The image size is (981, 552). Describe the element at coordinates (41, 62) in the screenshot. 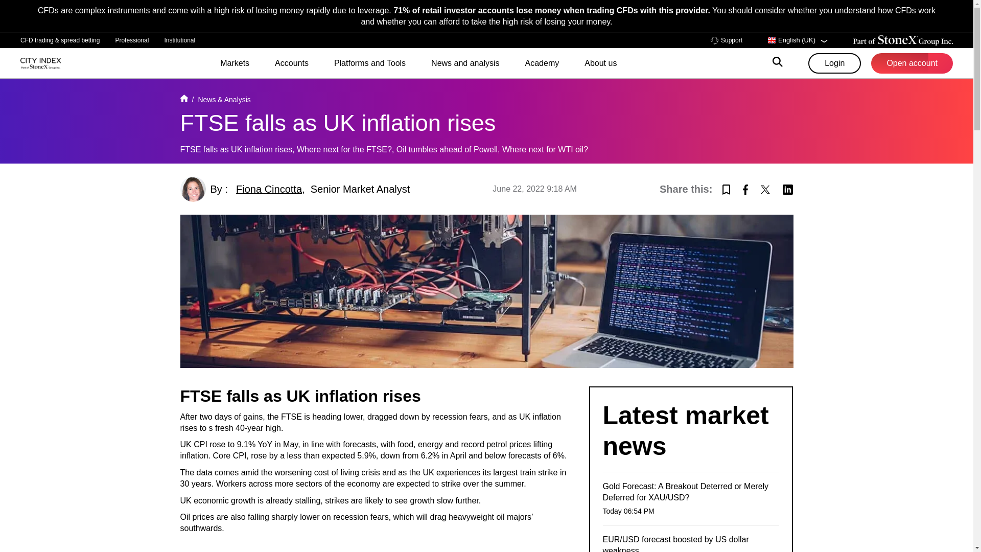

I see `Home` at that location.